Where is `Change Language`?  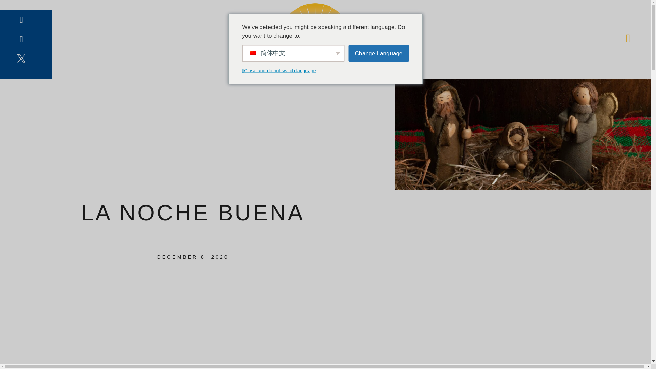 Change Language is located at coordinates (379, 53).